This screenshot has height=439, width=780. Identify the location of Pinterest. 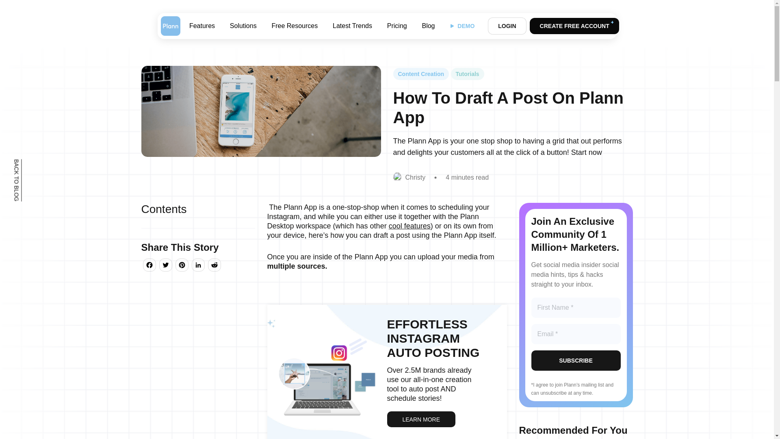
(182, 266).